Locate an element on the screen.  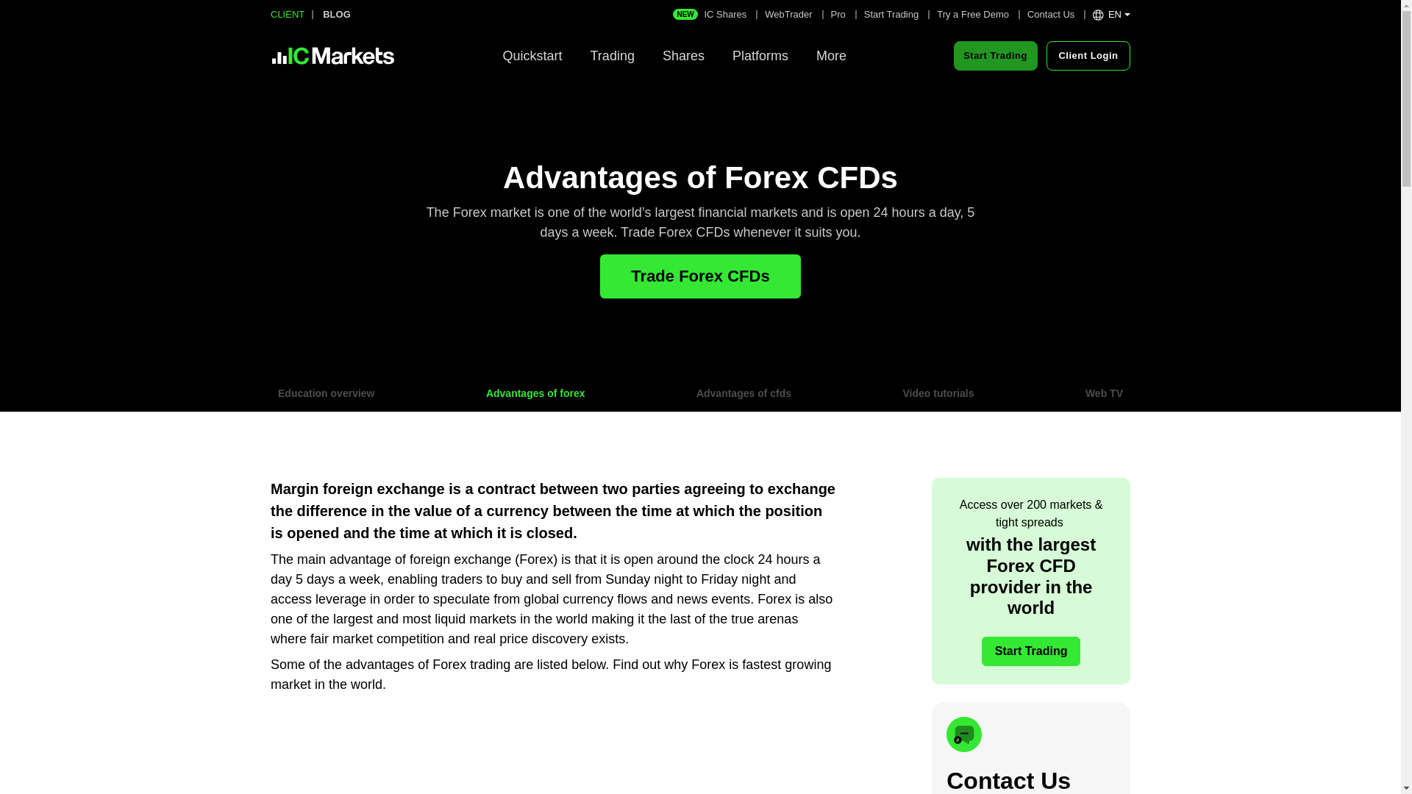
EN is located at coordinates (1112, 14).